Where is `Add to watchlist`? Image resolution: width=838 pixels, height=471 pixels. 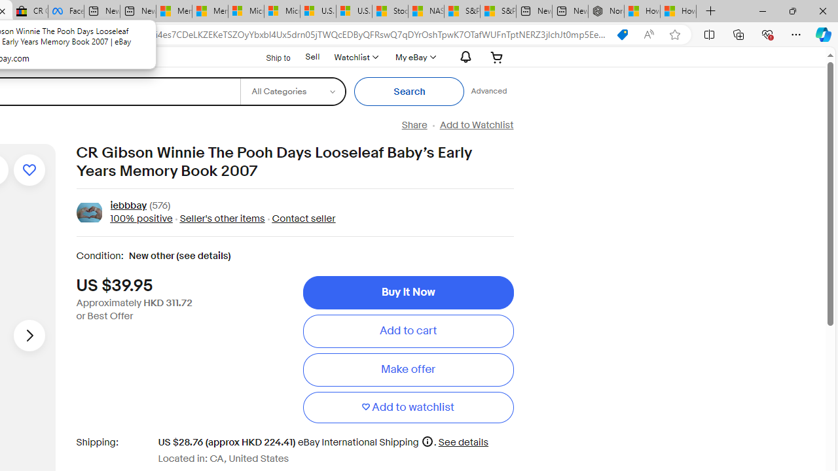
Add to watchlist is located at coordinates (408, 407).